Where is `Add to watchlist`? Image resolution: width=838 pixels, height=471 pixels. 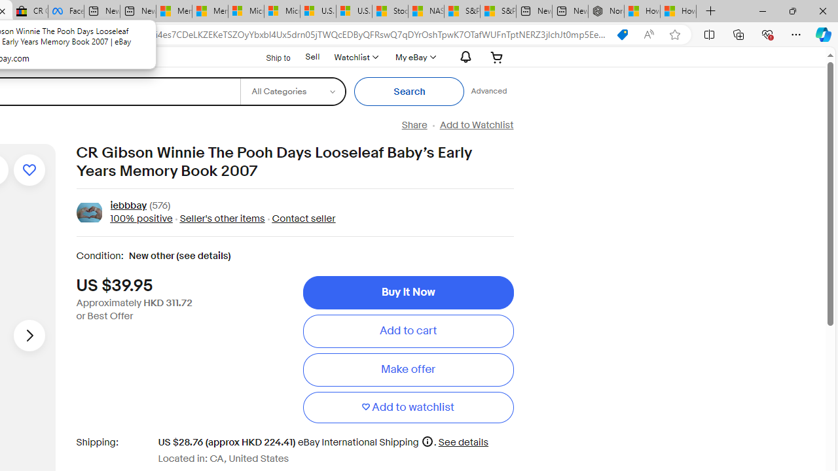
Add to watchlist is located at coordinates (408, 407).